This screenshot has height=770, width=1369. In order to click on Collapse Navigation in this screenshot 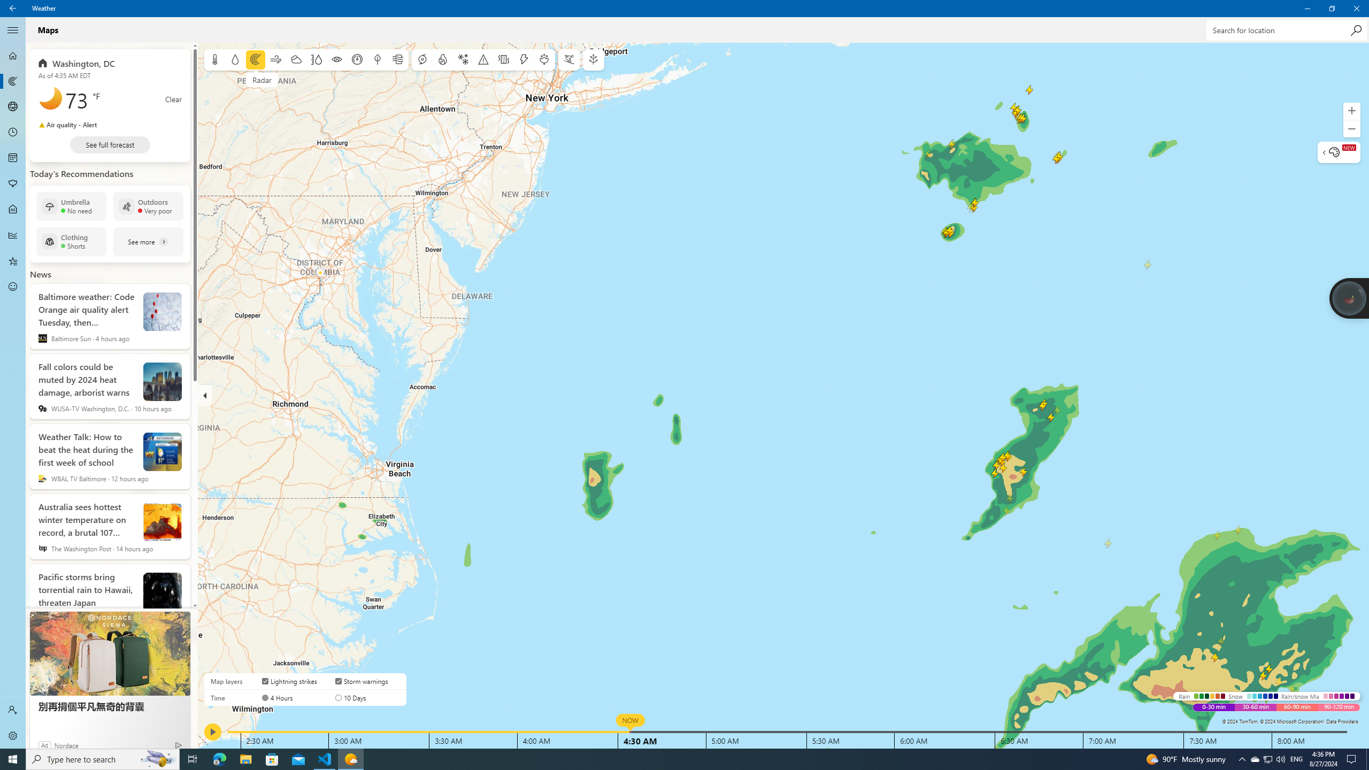, I will do `click(13, 30)`.